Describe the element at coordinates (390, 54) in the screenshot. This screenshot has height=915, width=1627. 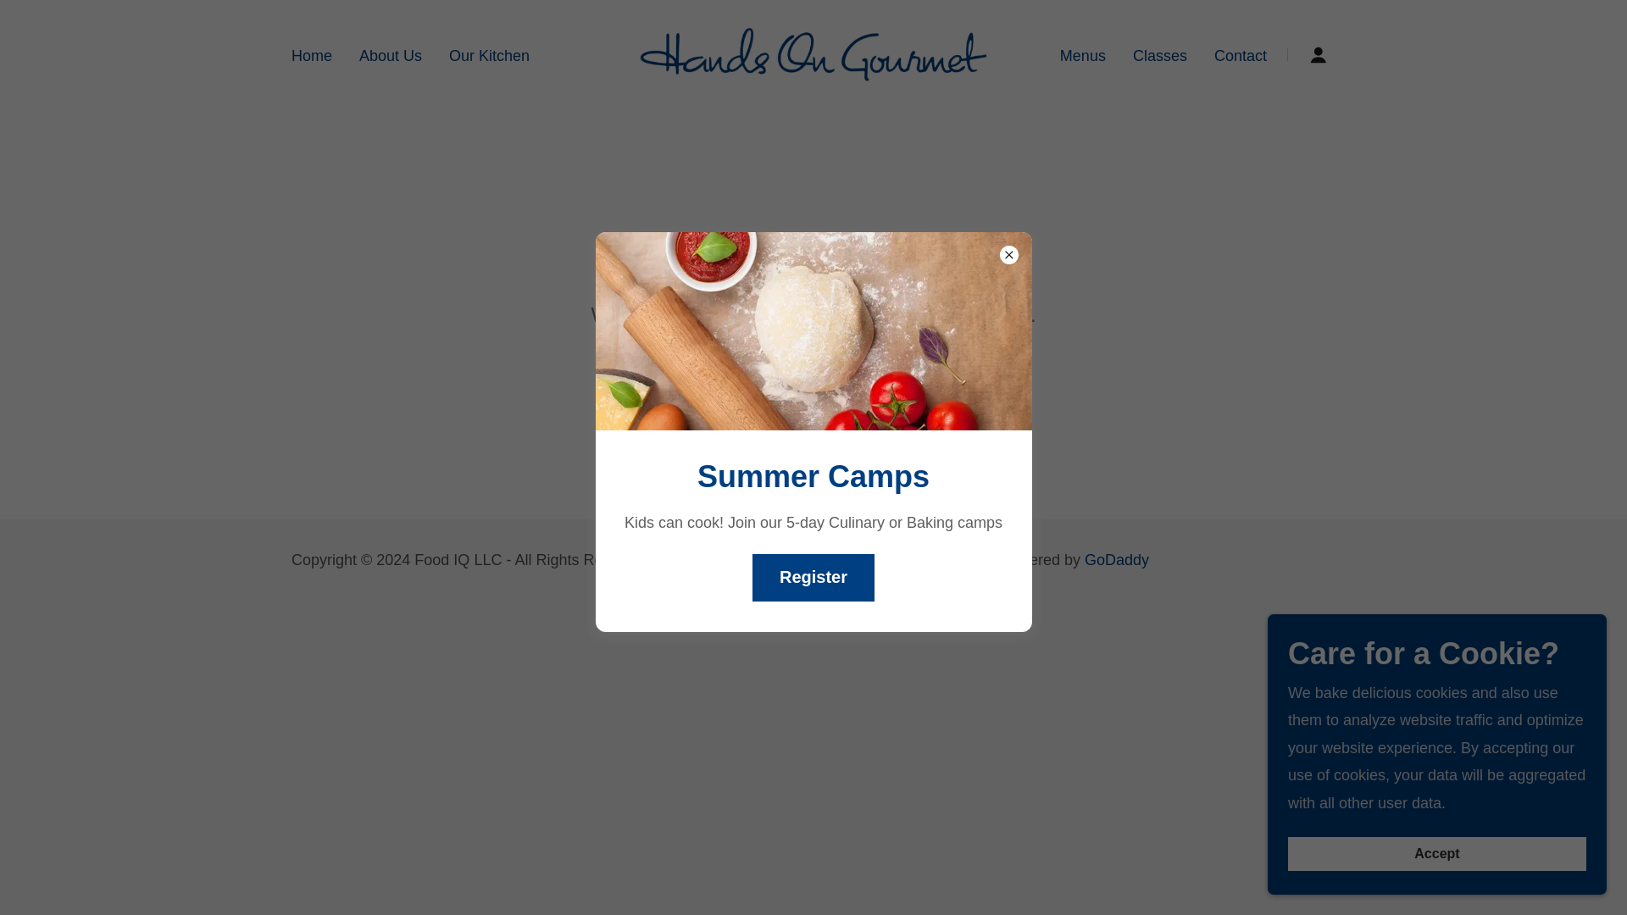
I see `About Us` at that location.